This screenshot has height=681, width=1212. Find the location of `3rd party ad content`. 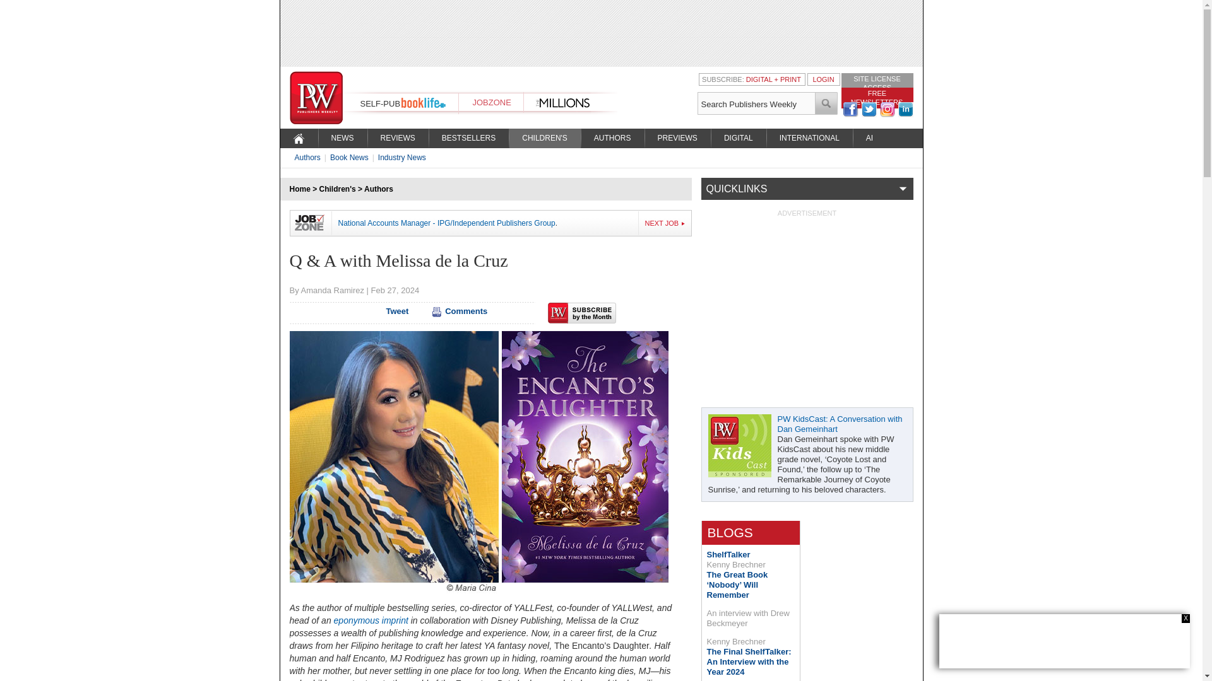

3rd party ad content is located at coordinates (807, 296).